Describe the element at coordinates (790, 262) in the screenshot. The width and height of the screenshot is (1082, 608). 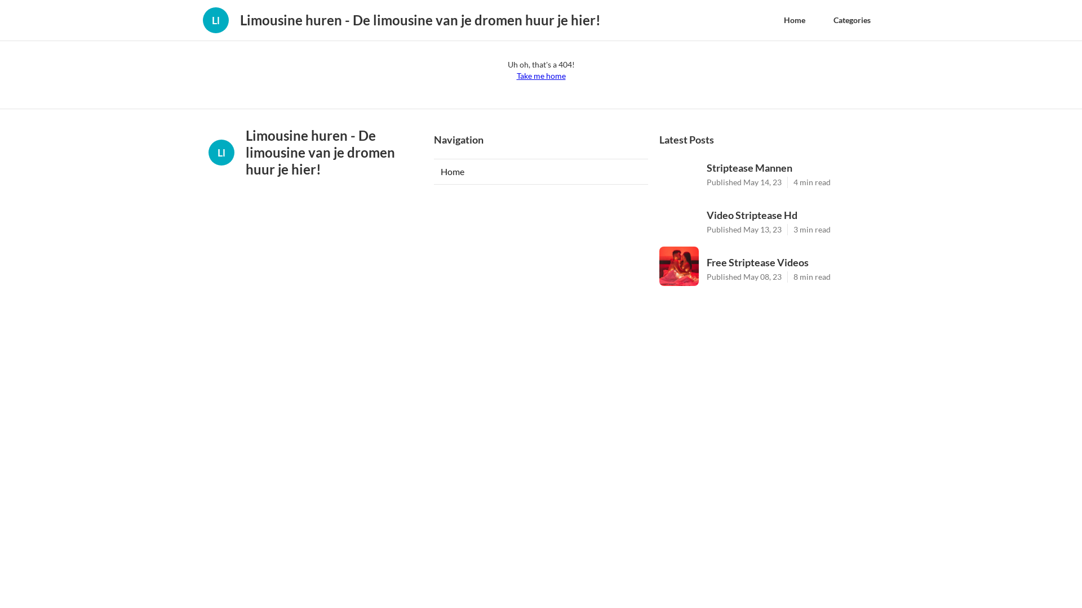
I see `Free Striptease Videos` at that location.